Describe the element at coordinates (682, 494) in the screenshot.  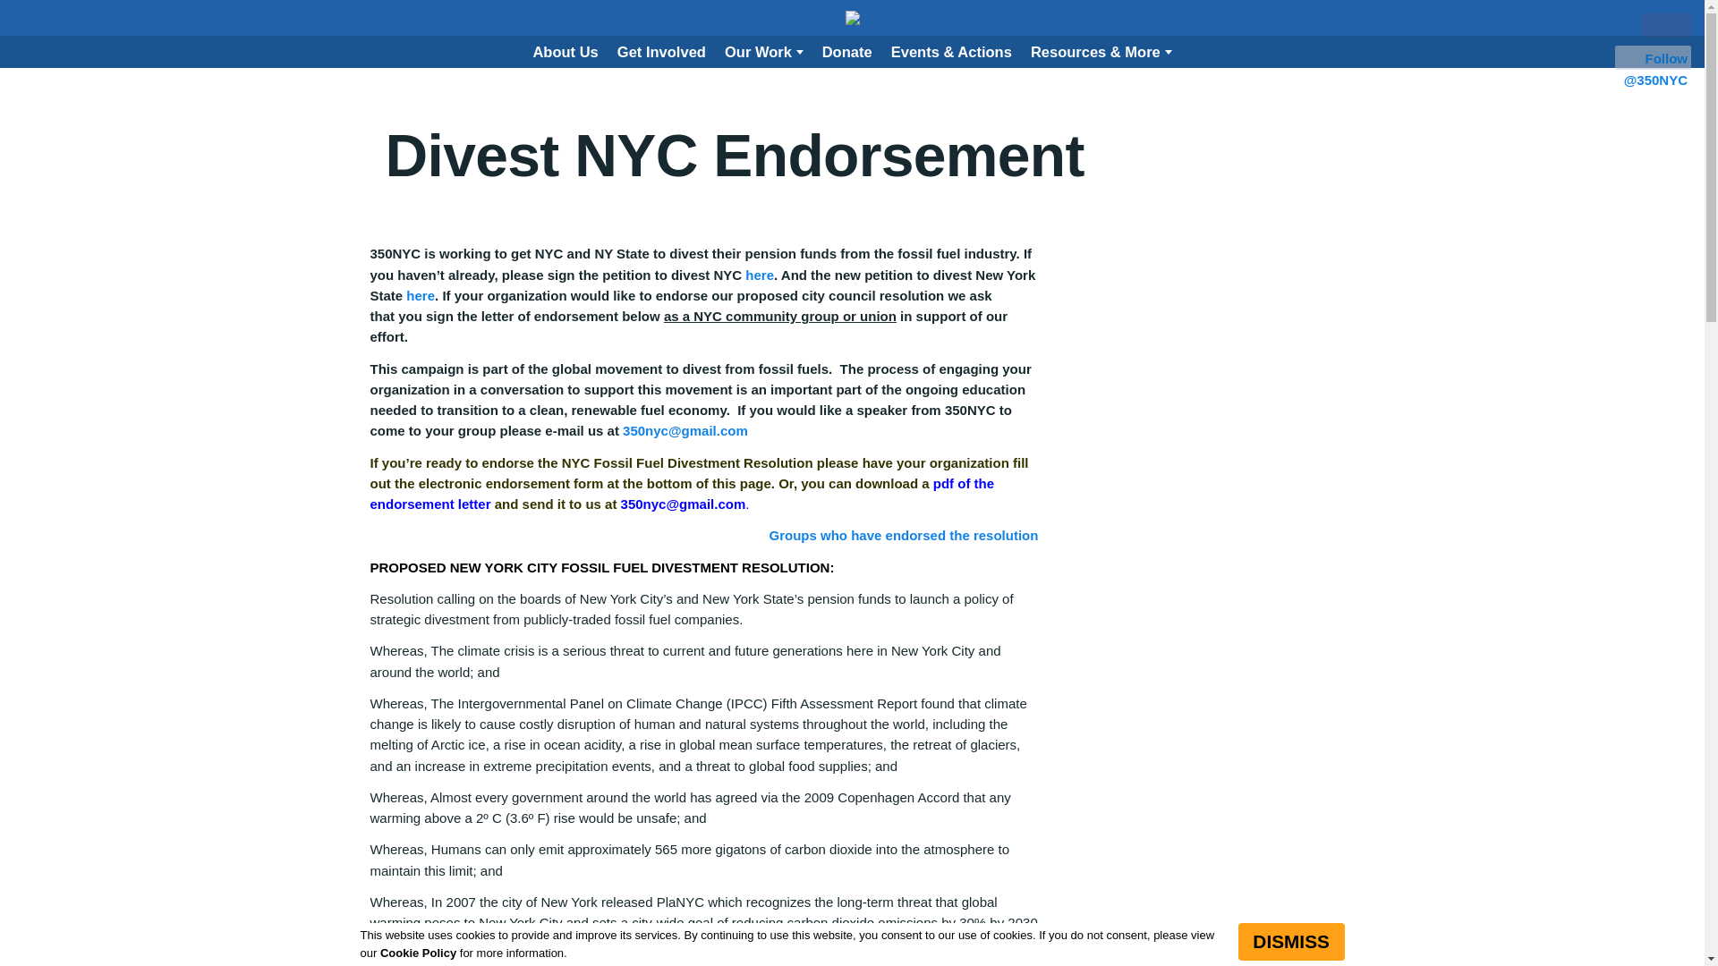
I see `pdf of the endorsement letter` at that location.